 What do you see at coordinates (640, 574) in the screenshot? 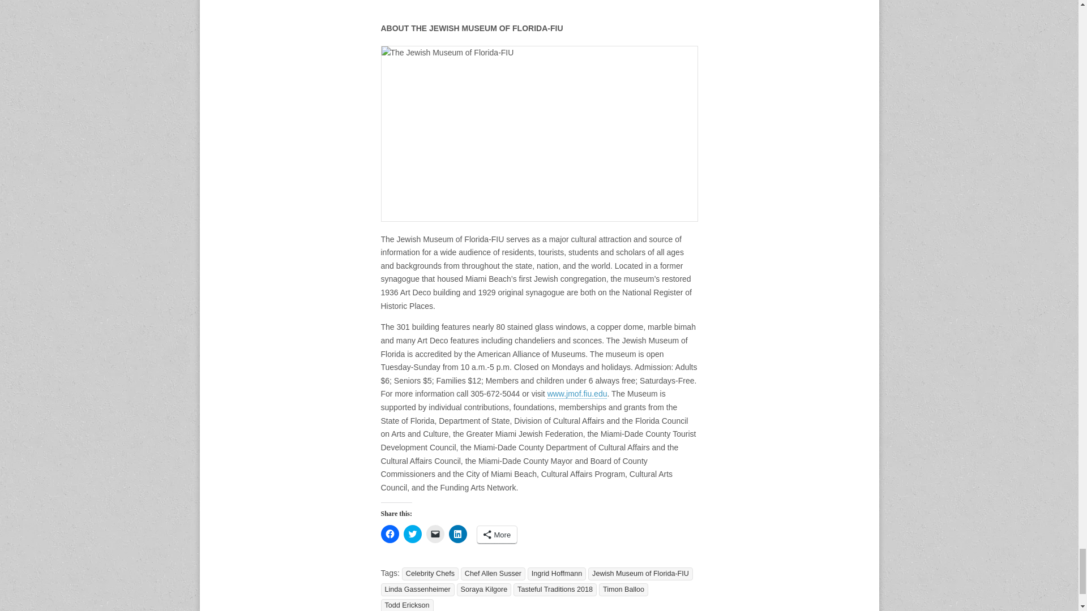
I see `Jewish Museum of Florida-FIU` at bounding box center [640, 574].